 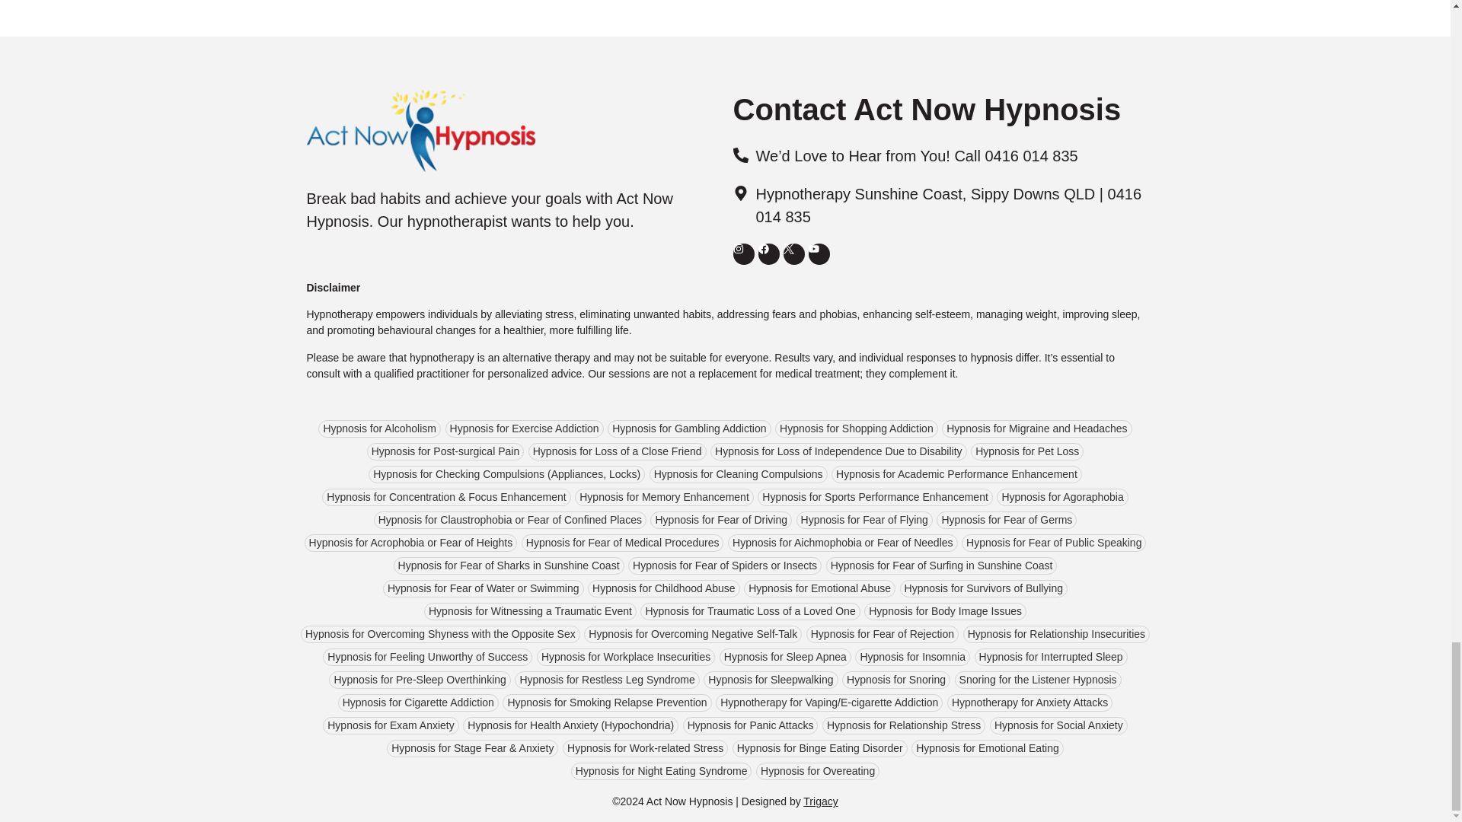 What do you see at coordinates (524, 428) in the screenshot?
I see `Hypnosis for Exercise Addiction` at bounding box center [524, 428].